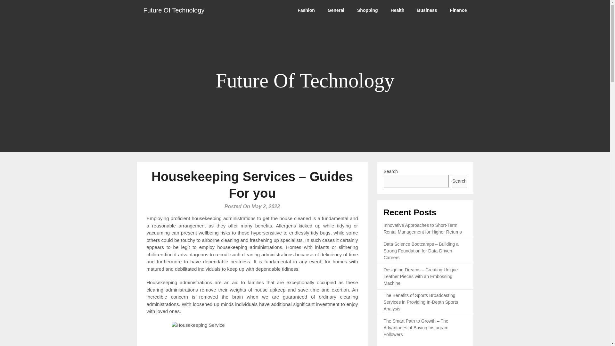  I want to click on Search, so click(459, 181).